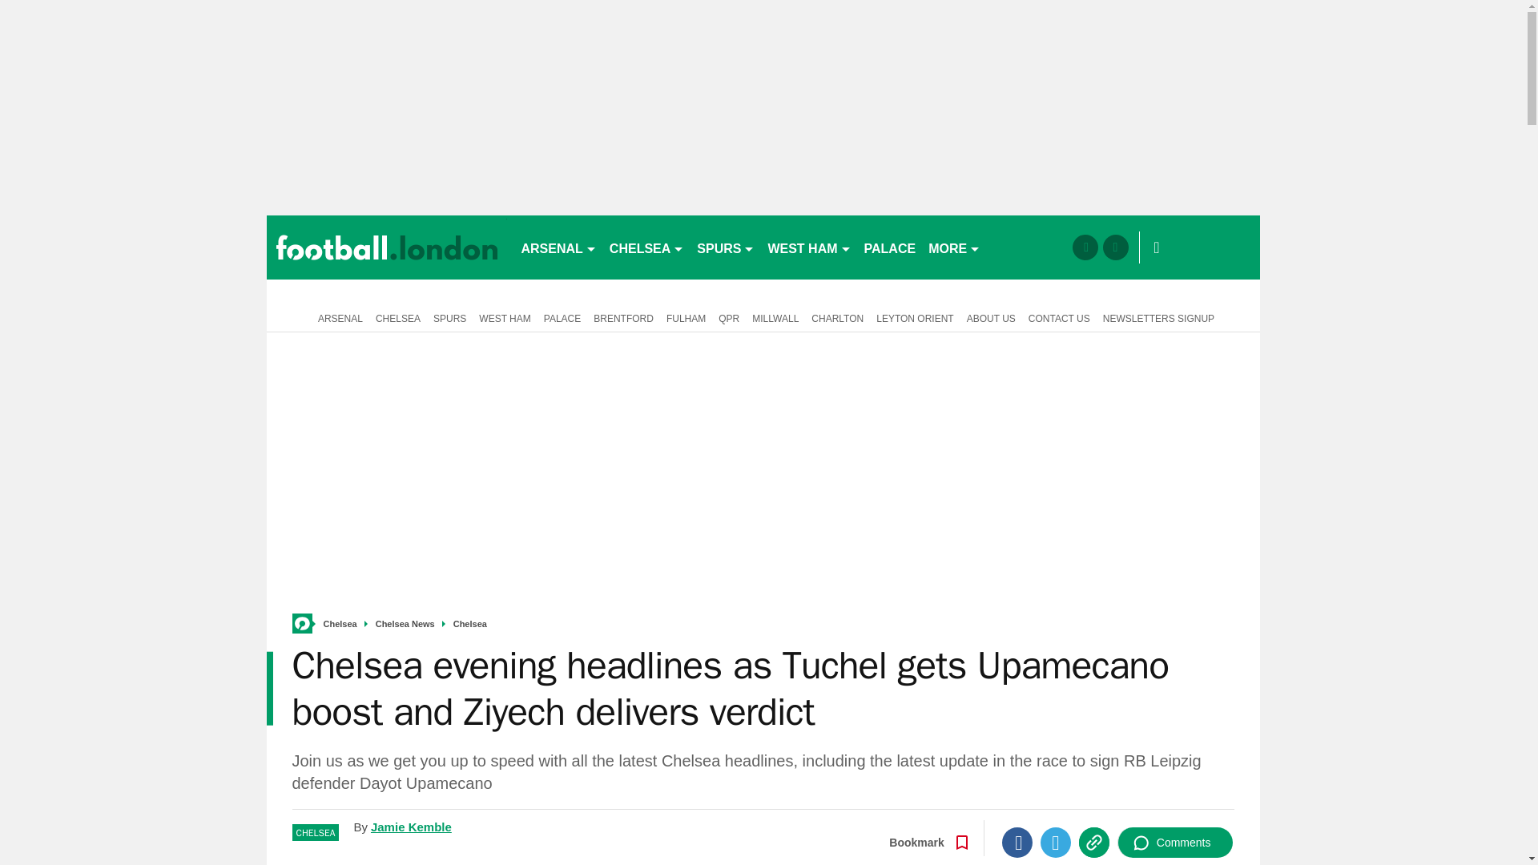 This screenshot has height=865, width=1538. What do you see at coordinates (1175, 843) in the screenshot?
I see `Comments` at bounding box center [1175, 843].